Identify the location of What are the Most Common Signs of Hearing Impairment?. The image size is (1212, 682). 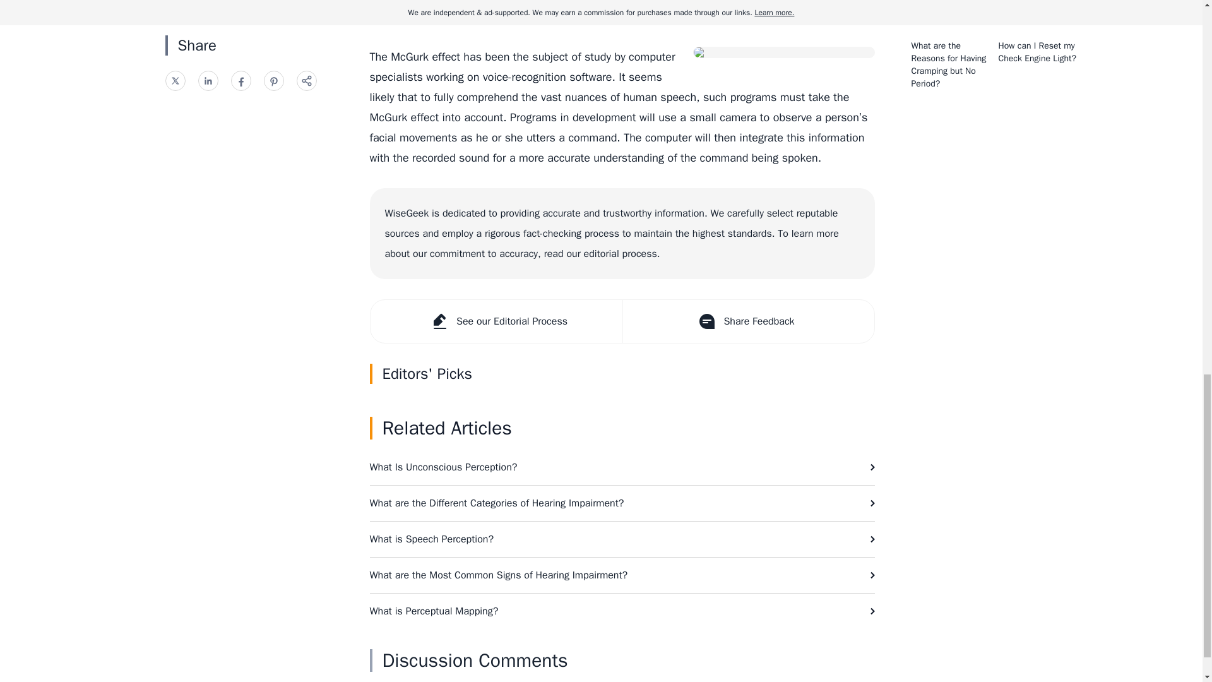
(622, 575).